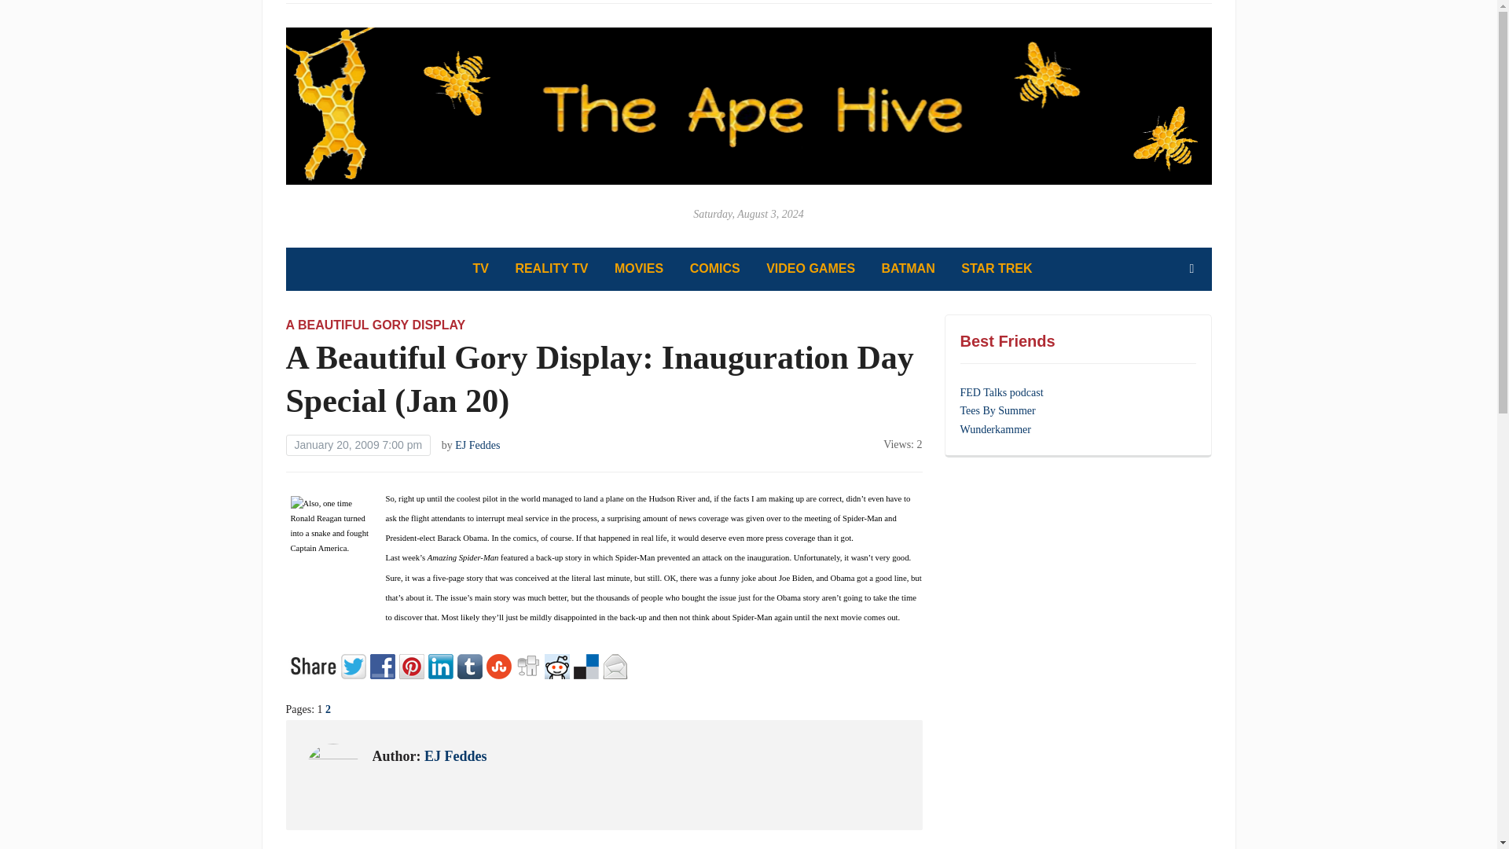  I want to click on EJ Feddes, so click(456, 756).